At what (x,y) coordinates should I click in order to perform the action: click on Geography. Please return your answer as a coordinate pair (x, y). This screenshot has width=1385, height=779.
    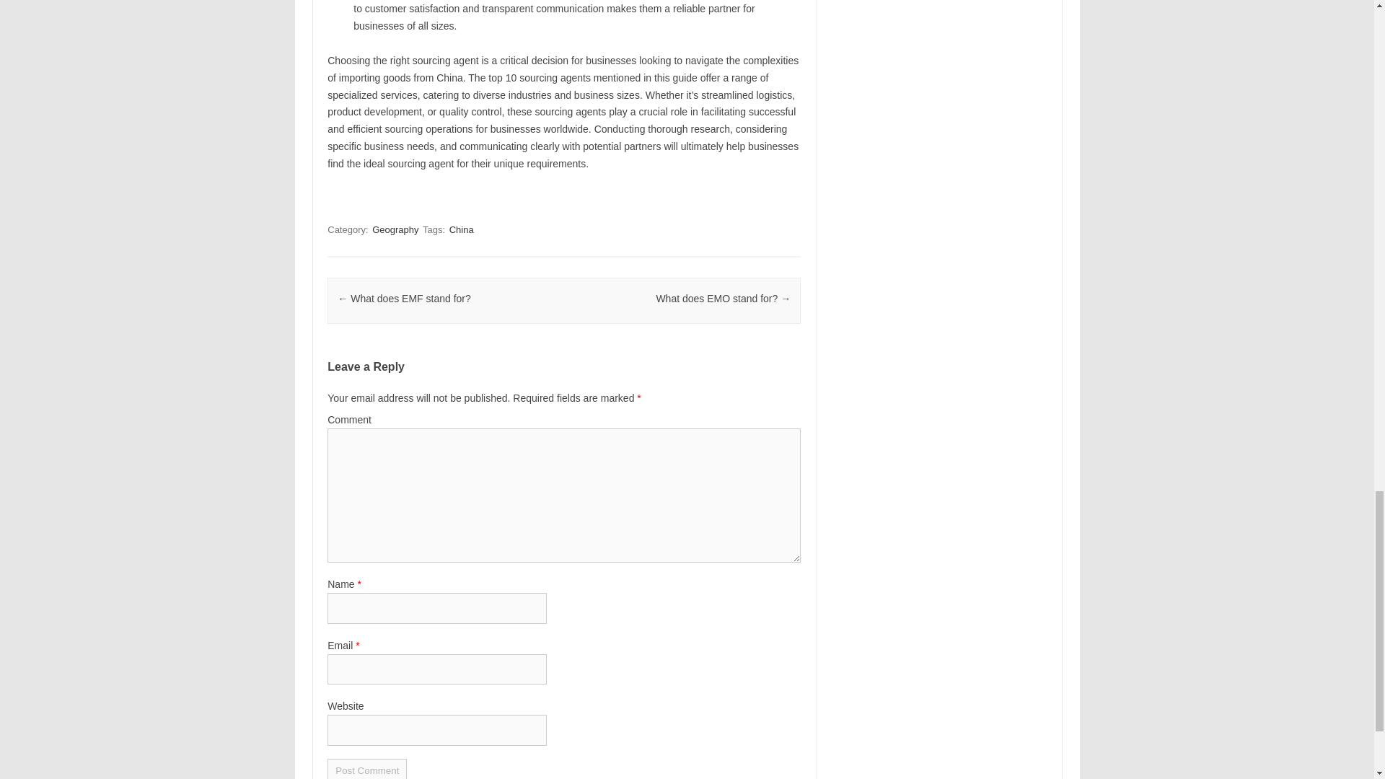
    Looking at the image, I should click on (395, 229).